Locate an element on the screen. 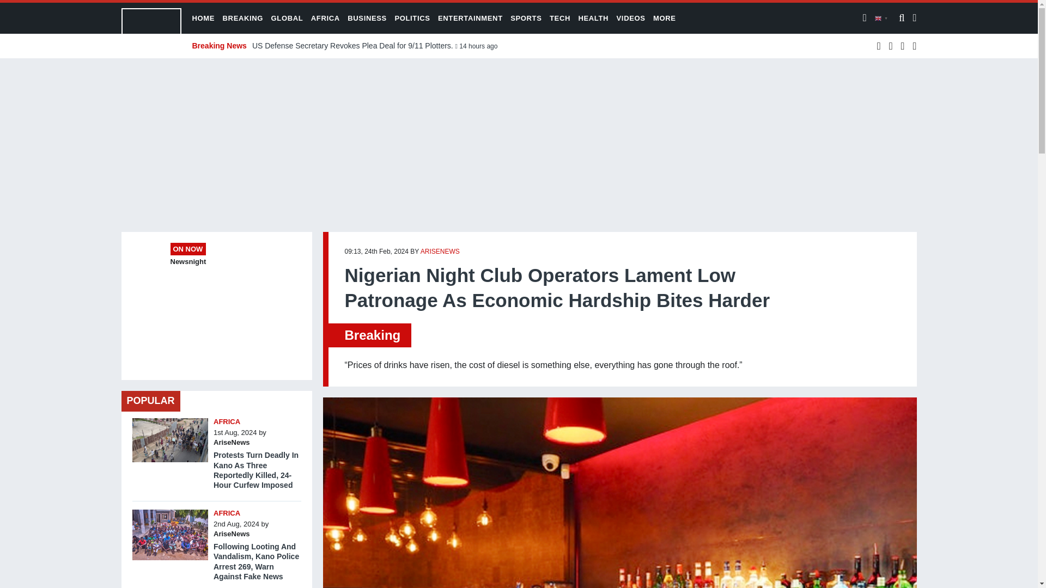  Posts by AriseNews is located at coordinates (440, 251).